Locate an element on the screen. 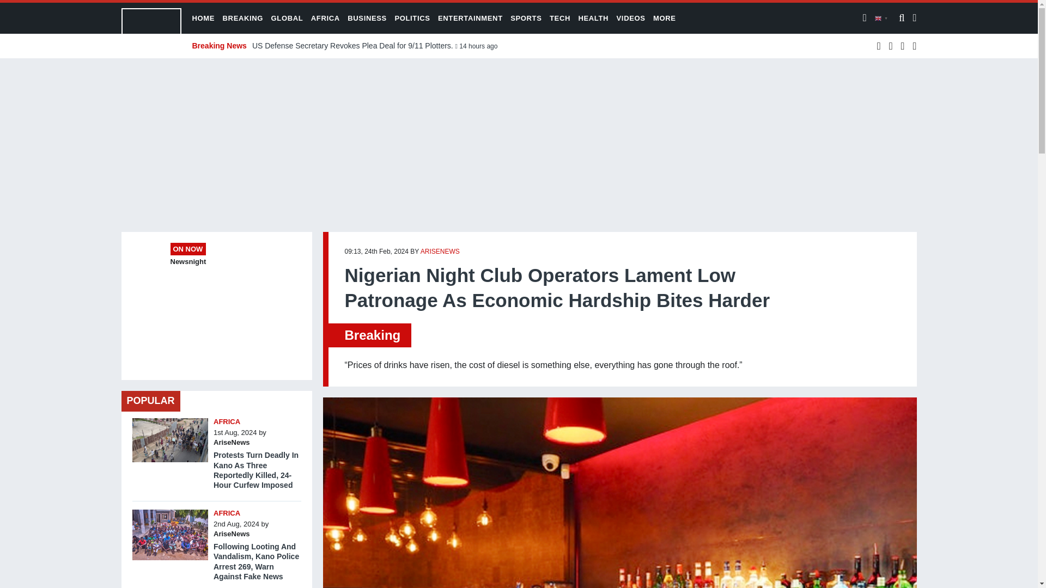  Posts by AriseNews is located at coordinates (440, 251).